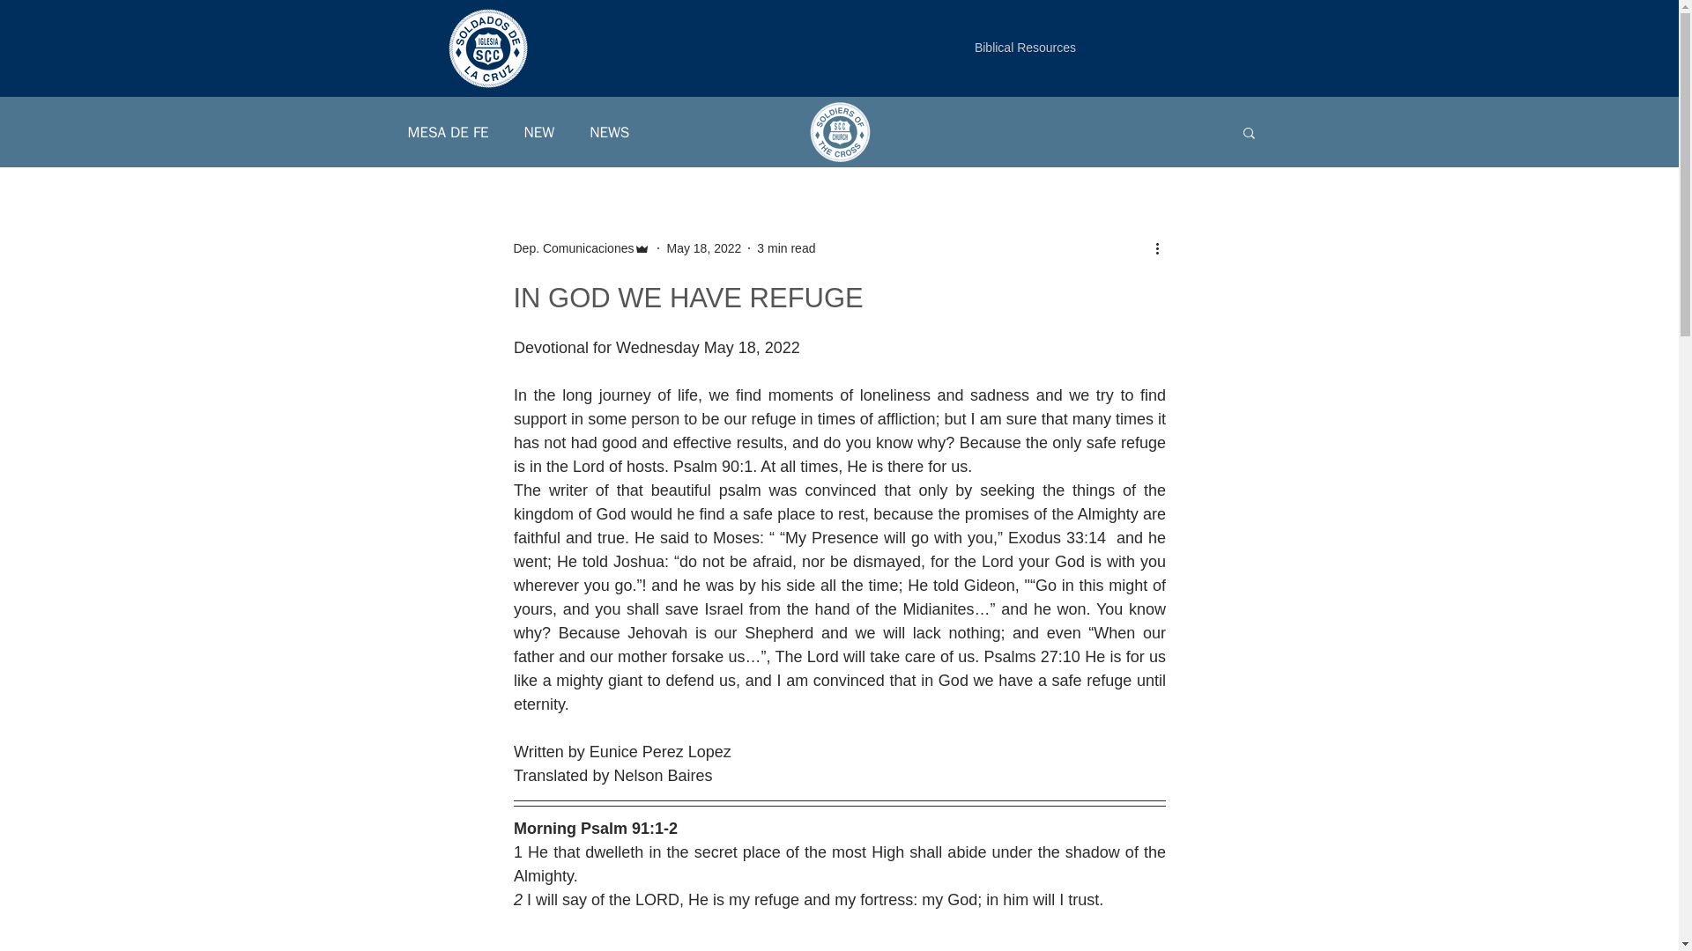 The width and height of the screenshot is (1692, 951). I want to click on Blog, so click(557, 83).